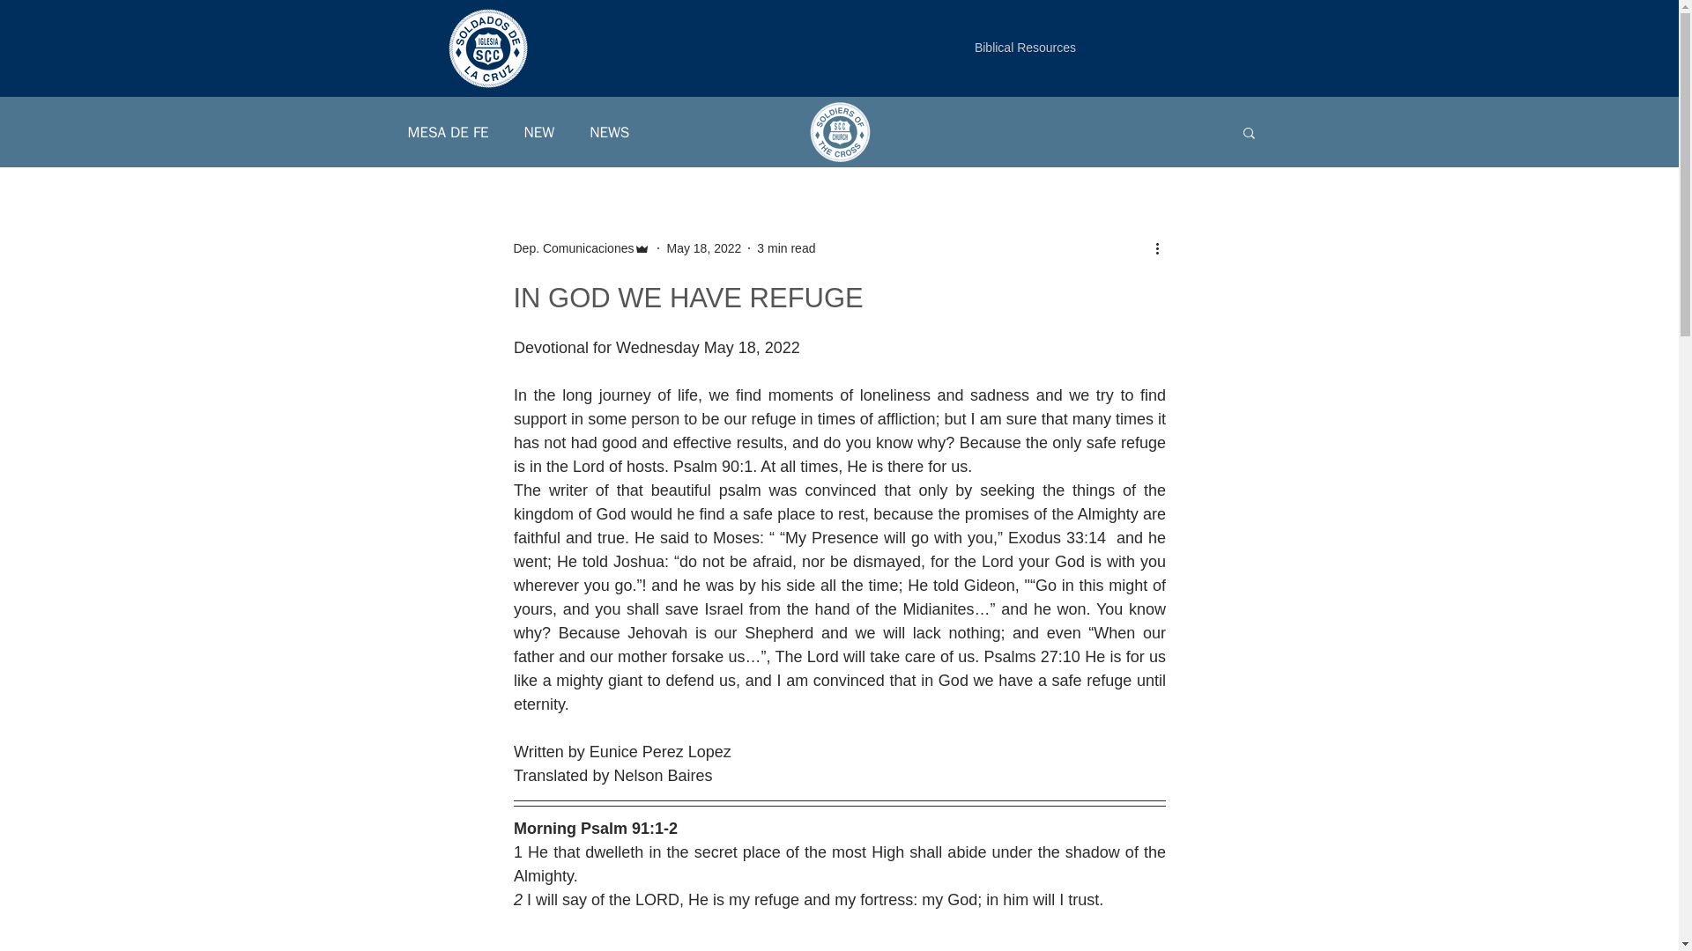 The width and height of the screenshot is (1692, 951). I want to click on Blog, so click(557, 83).